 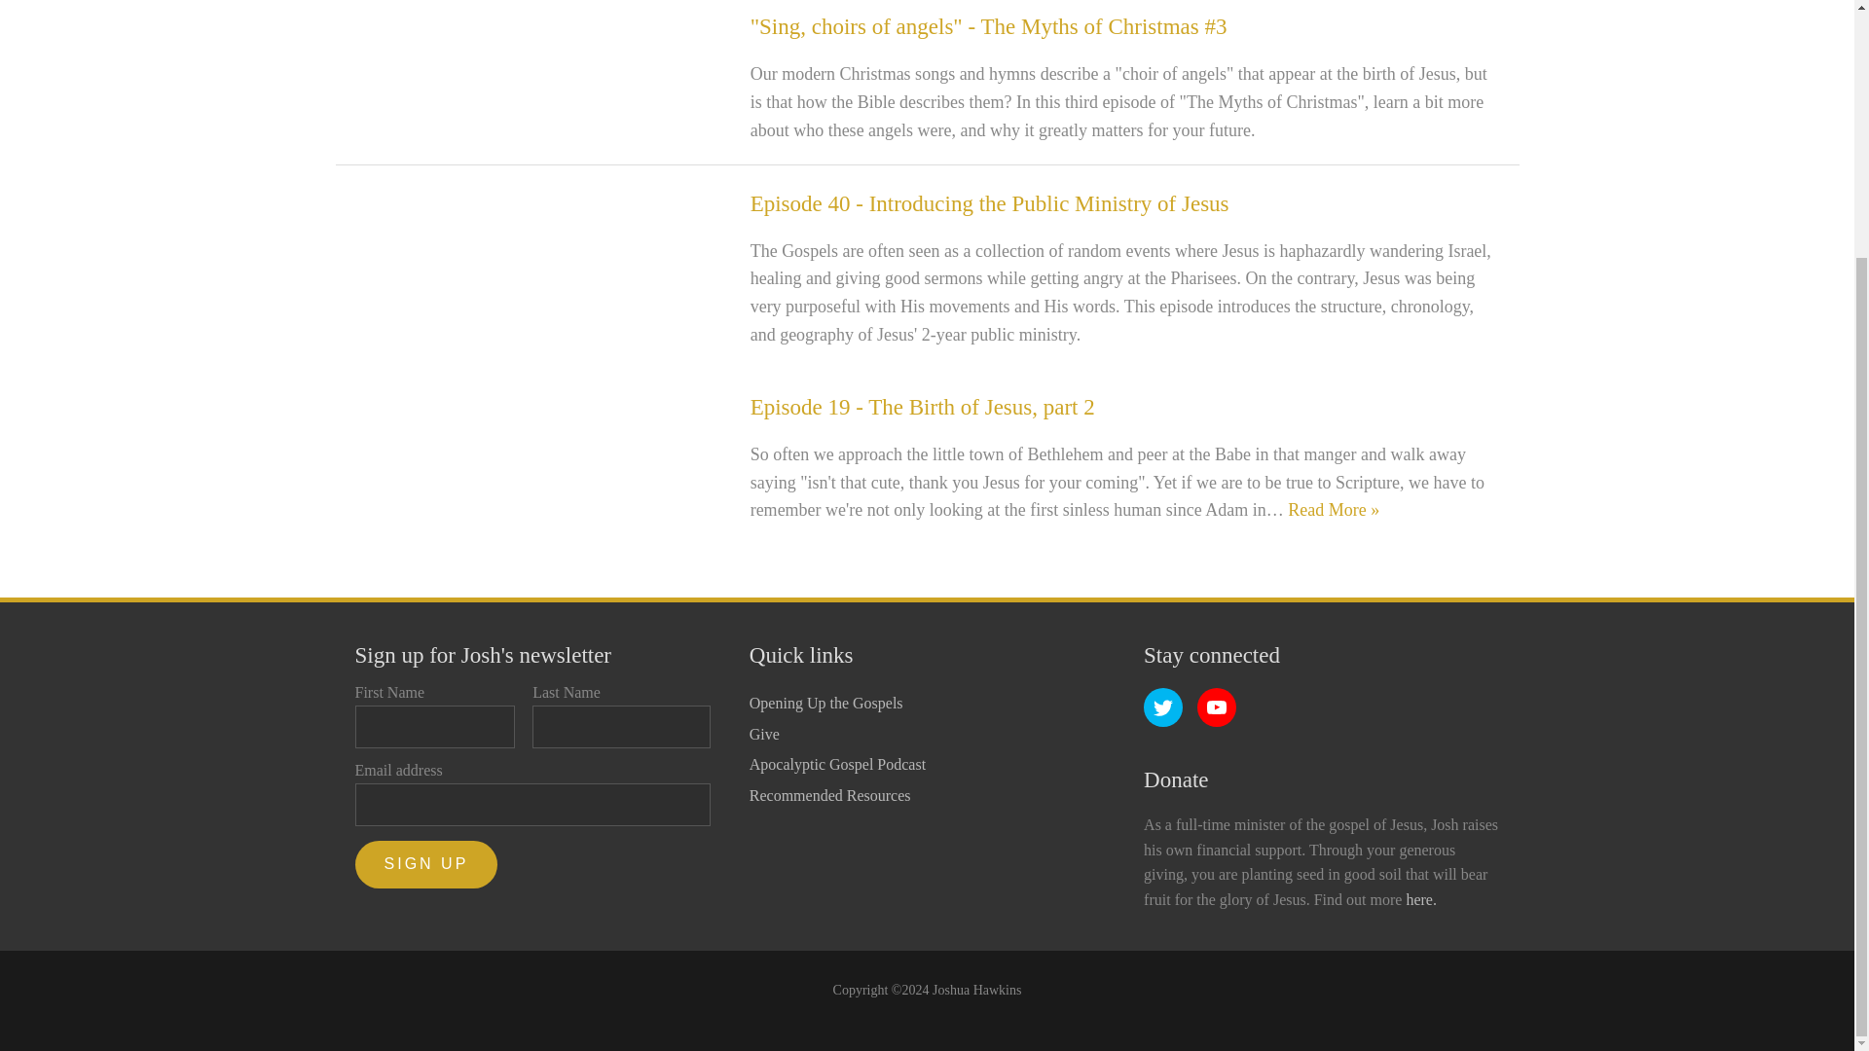 What do you see at coordinates (990, 203) in the screenshot?
I see `Episode 40 - Introducing the Public Ministry of Jesus` at bounding box center [990, 203].